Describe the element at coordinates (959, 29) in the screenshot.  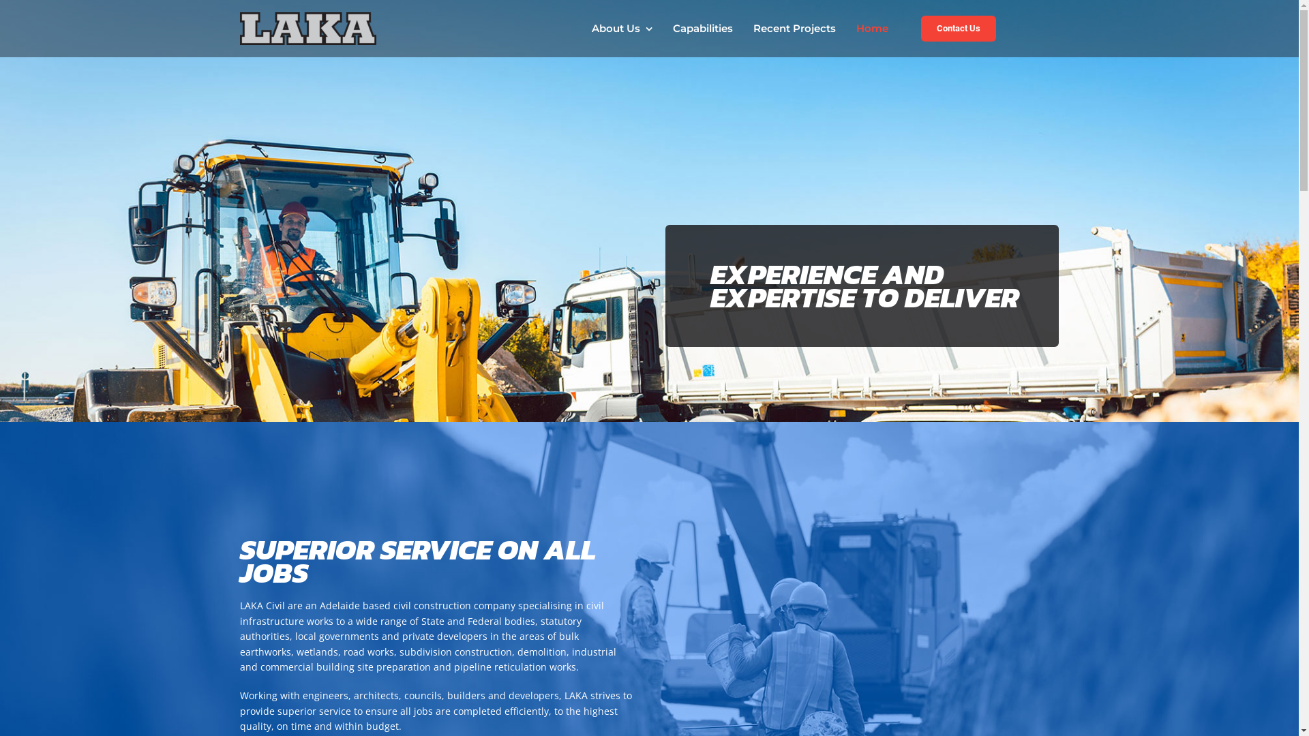
I see `Contact Us` at that location.